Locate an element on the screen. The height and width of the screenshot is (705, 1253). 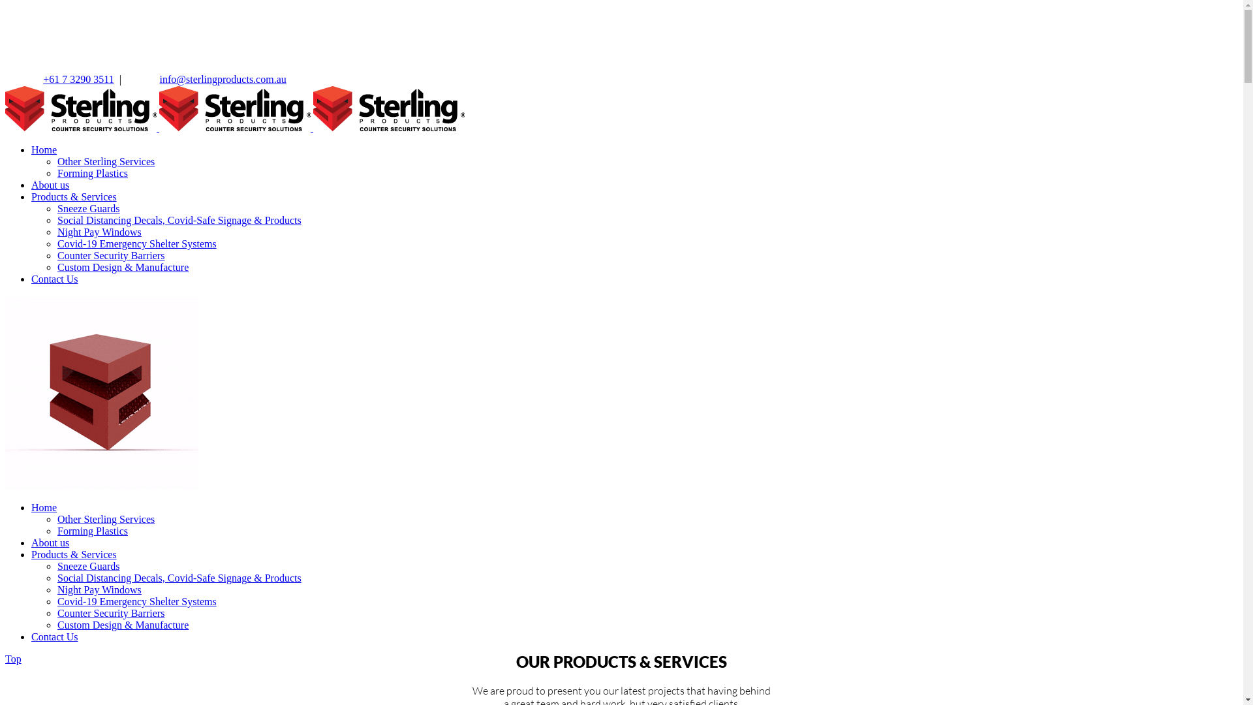
Social Distancing Decals, Covid-Safe Signage & Products is located at coordinates (179, 221).